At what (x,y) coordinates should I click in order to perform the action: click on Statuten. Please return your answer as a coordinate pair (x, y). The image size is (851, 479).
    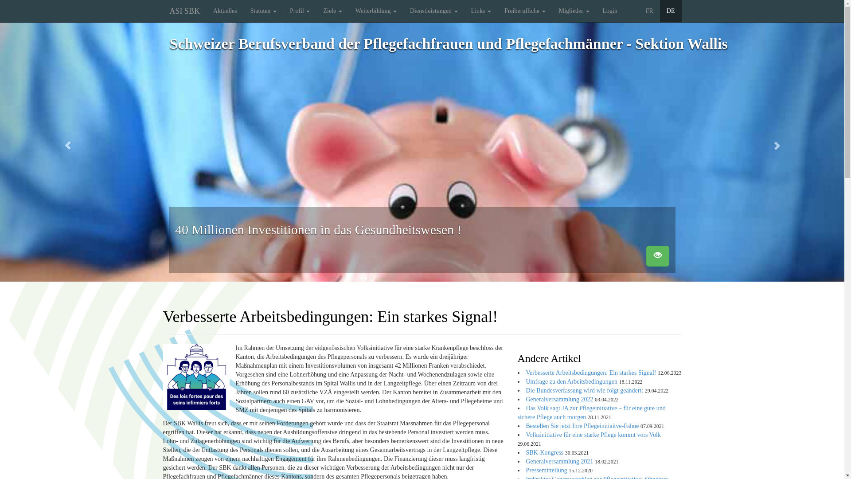
    Looking at the image, I should click on (263, 11).